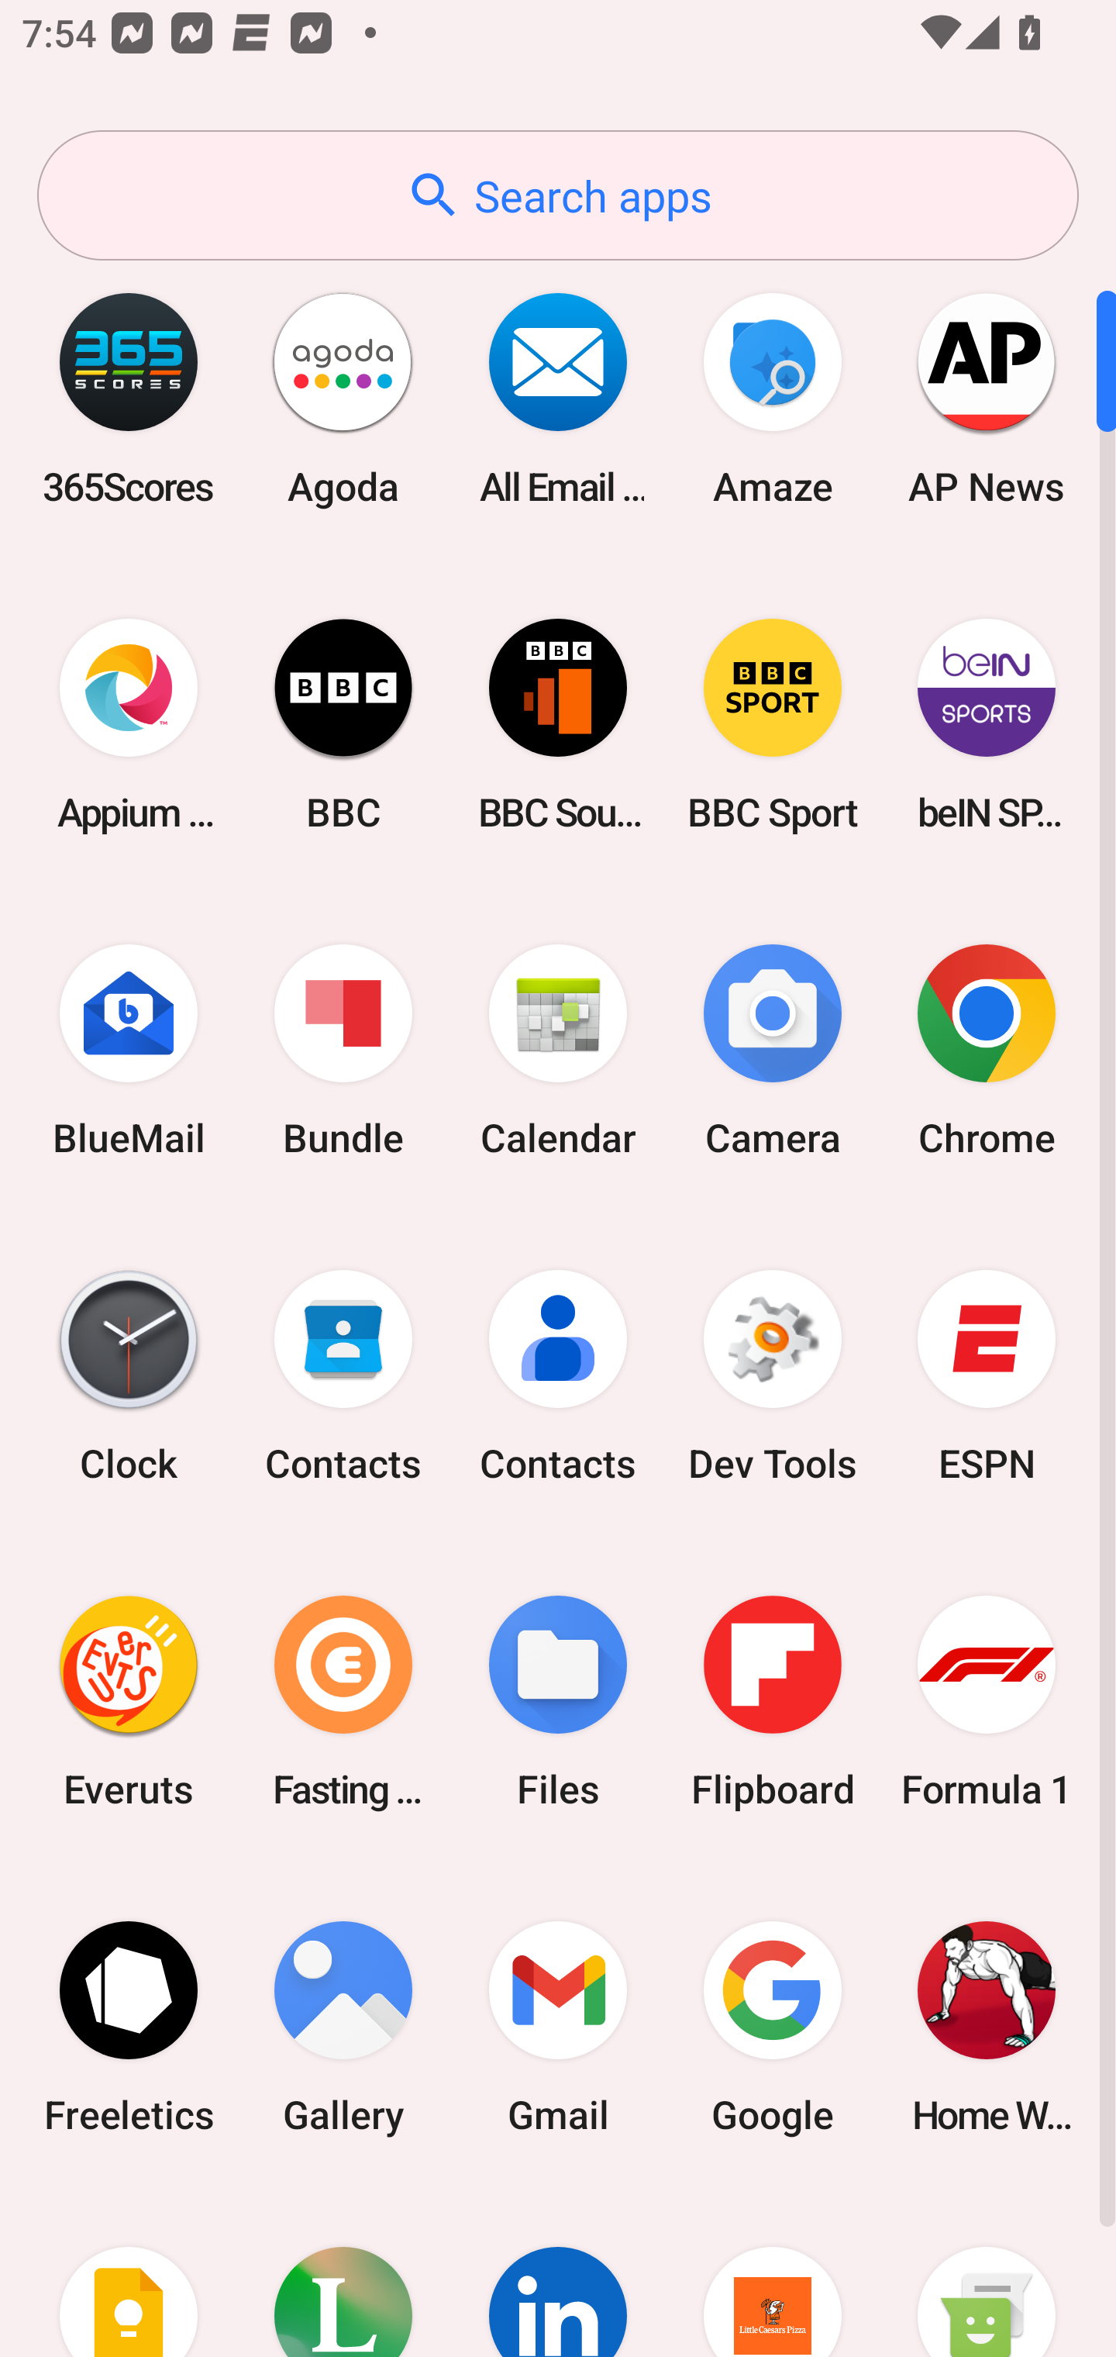 The height and width of the screenshot is (2357, 1116). Describe the element at coordinates (987, 1701) in the screenshot. I see `Formula 1` at that location.